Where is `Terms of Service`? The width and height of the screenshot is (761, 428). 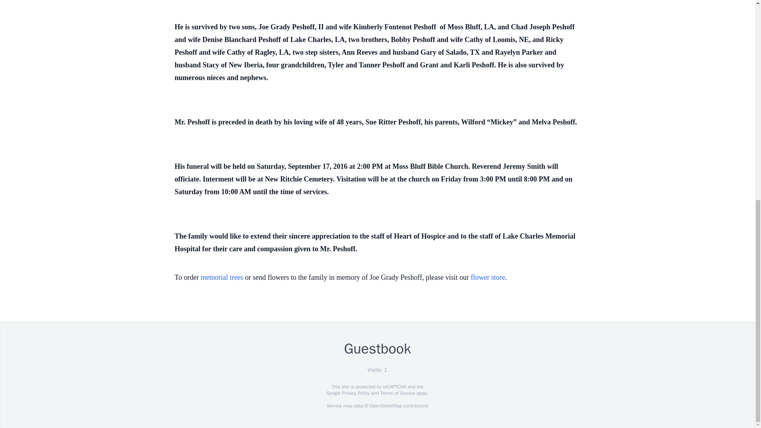
Terms of Service is located at coordinates (397, 393).